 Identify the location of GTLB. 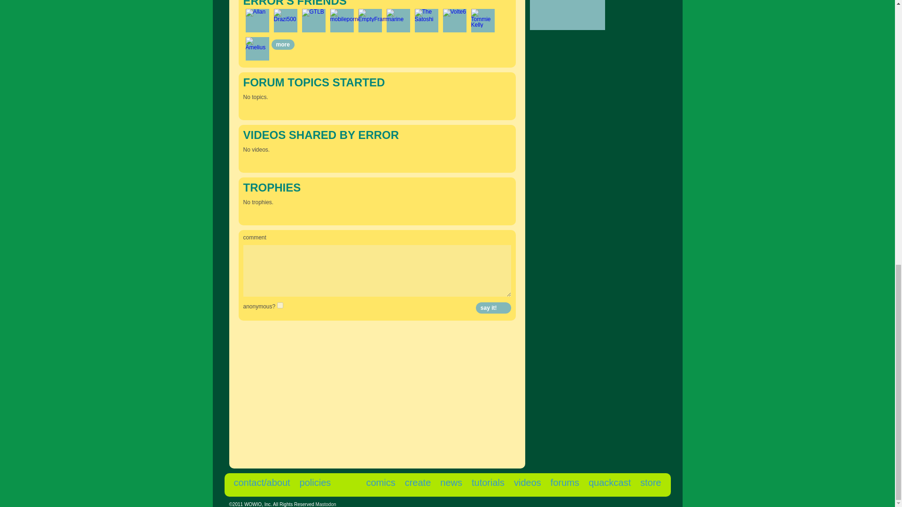
(312, 12).